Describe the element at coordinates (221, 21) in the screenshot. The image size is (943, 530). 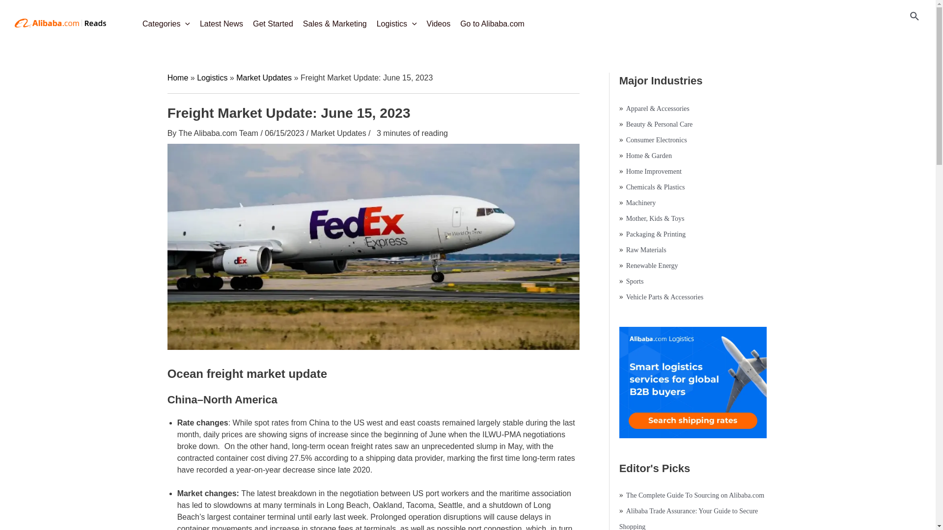
I see `Latest News` at that location.